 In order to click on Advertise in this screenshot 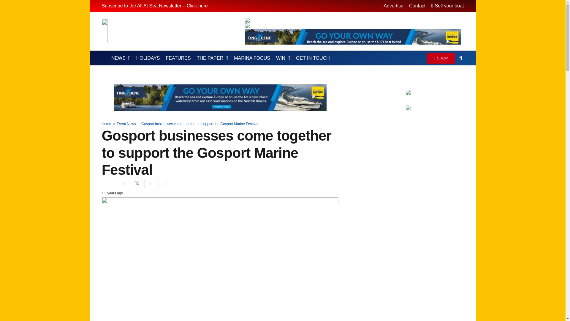, I will do `click(394, 6)`.